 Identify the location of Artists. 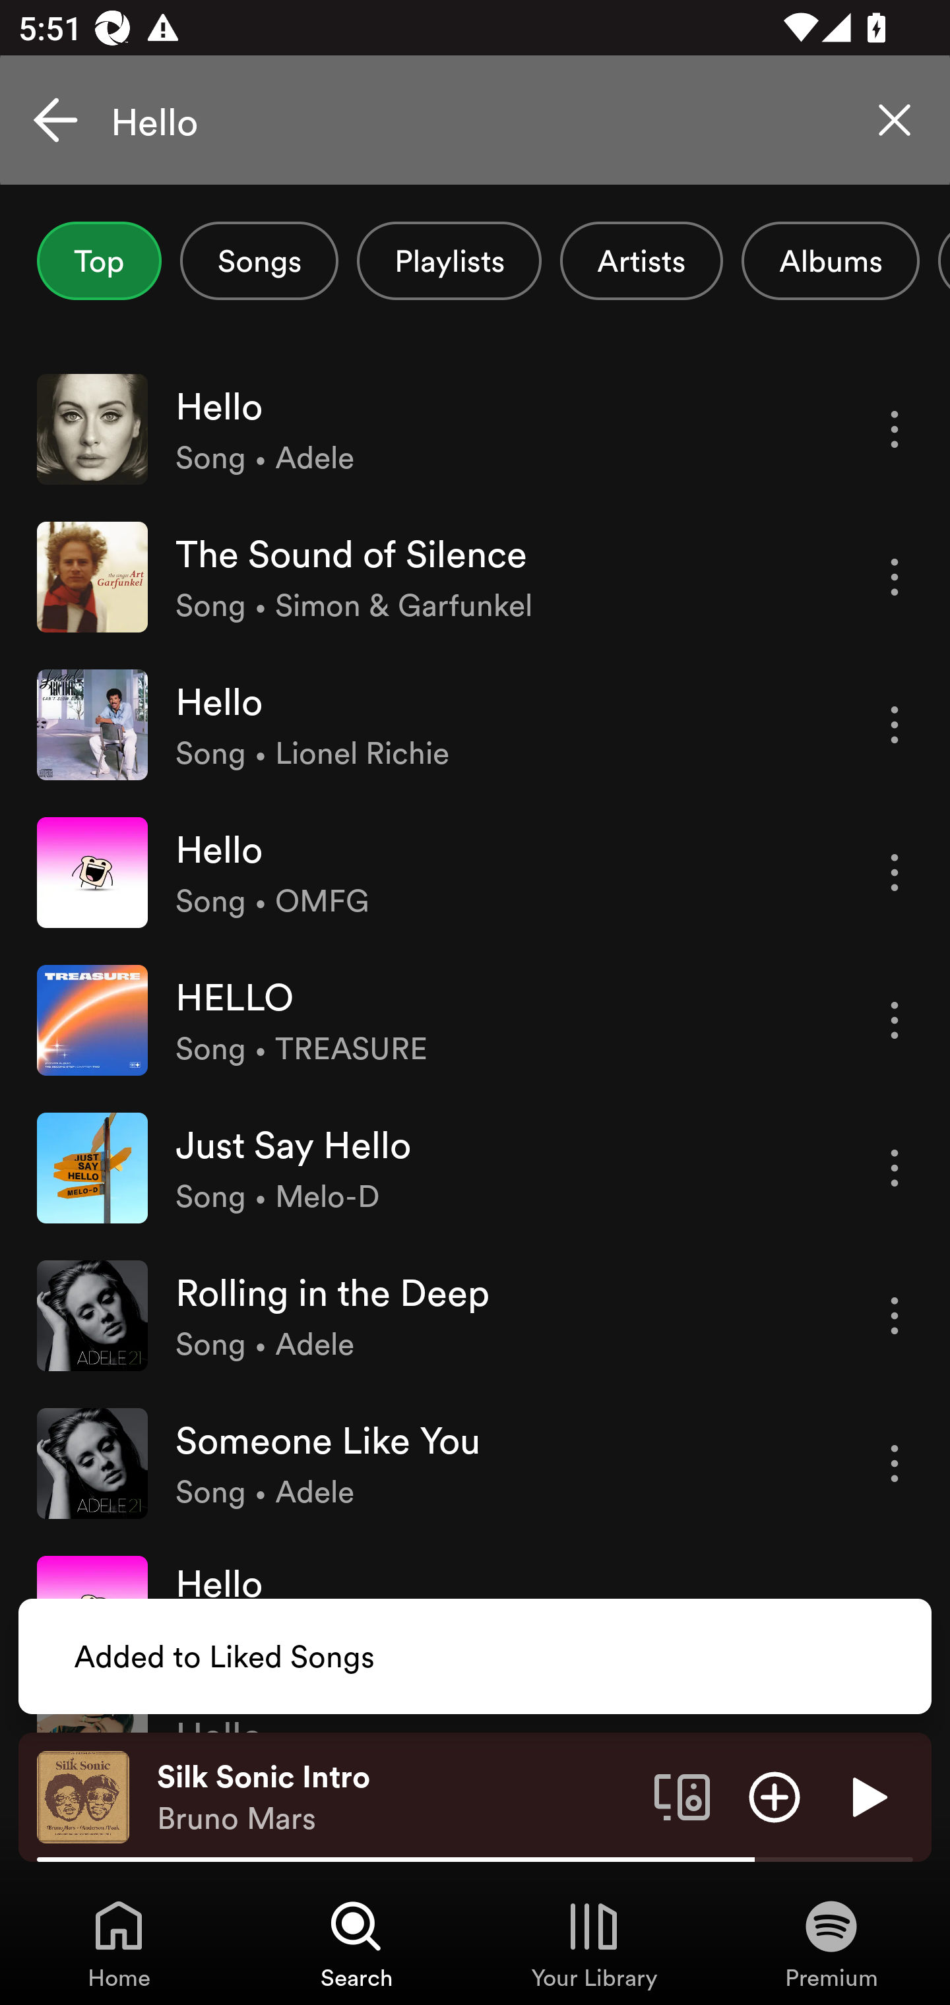
(641, 261).